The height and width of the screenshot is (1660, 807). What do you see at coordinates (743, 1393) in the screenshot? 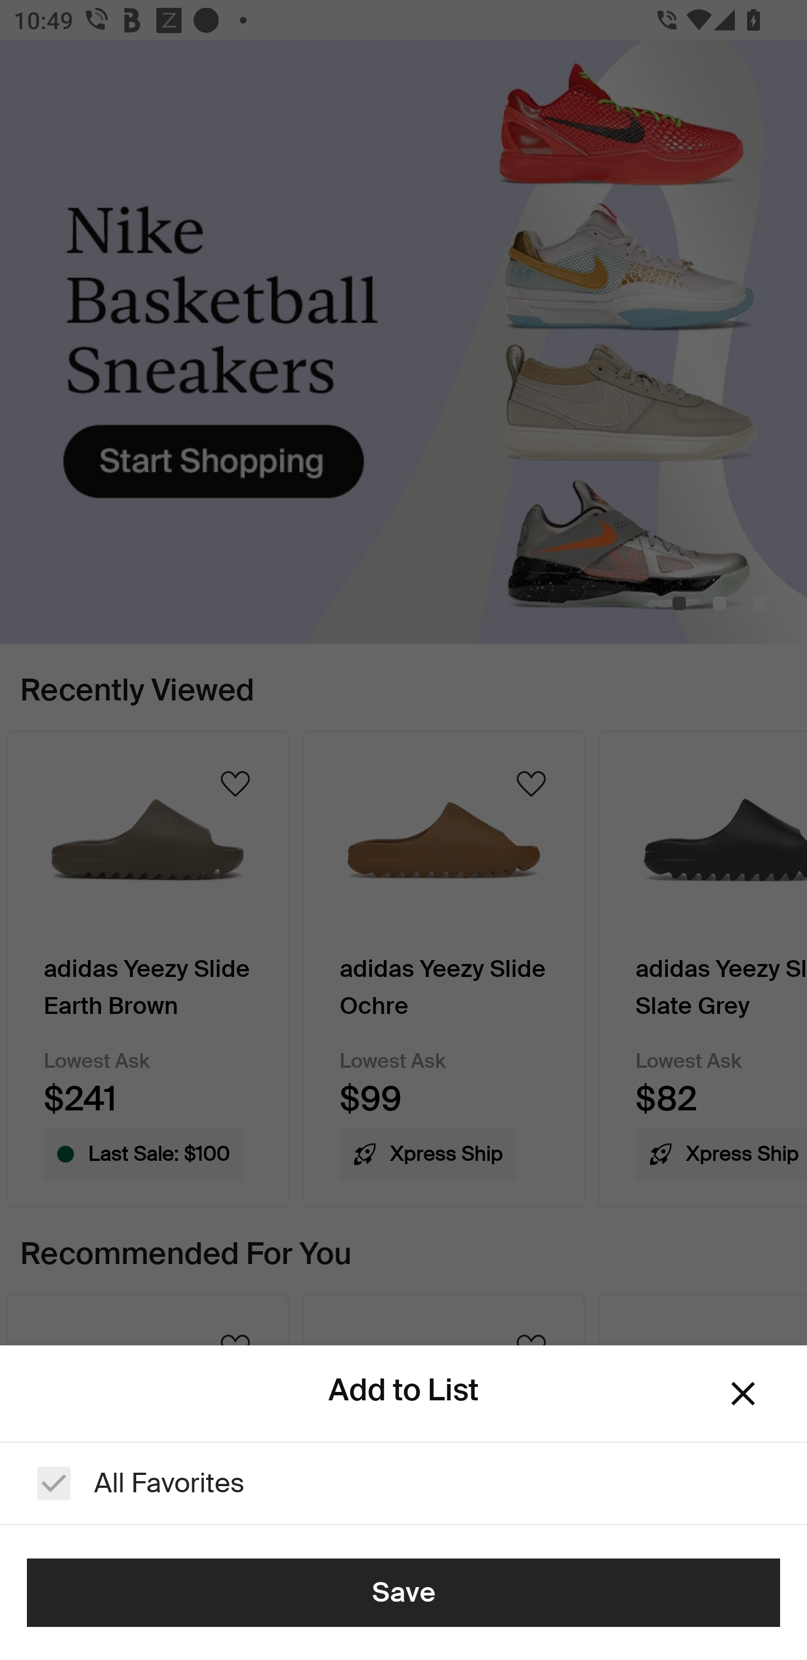
I see `Dismiss` at bounding box center [743, 1393].